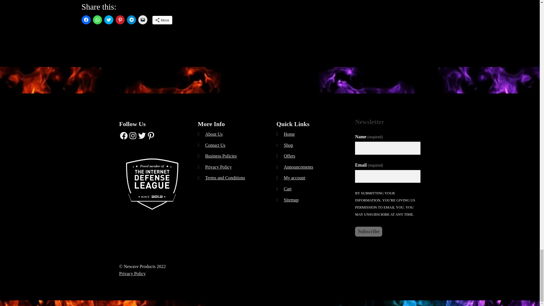 Image resolution: width=544 pixels, height=306 pixels. I want to click on Click to share on Facebook, so click(86, 20).